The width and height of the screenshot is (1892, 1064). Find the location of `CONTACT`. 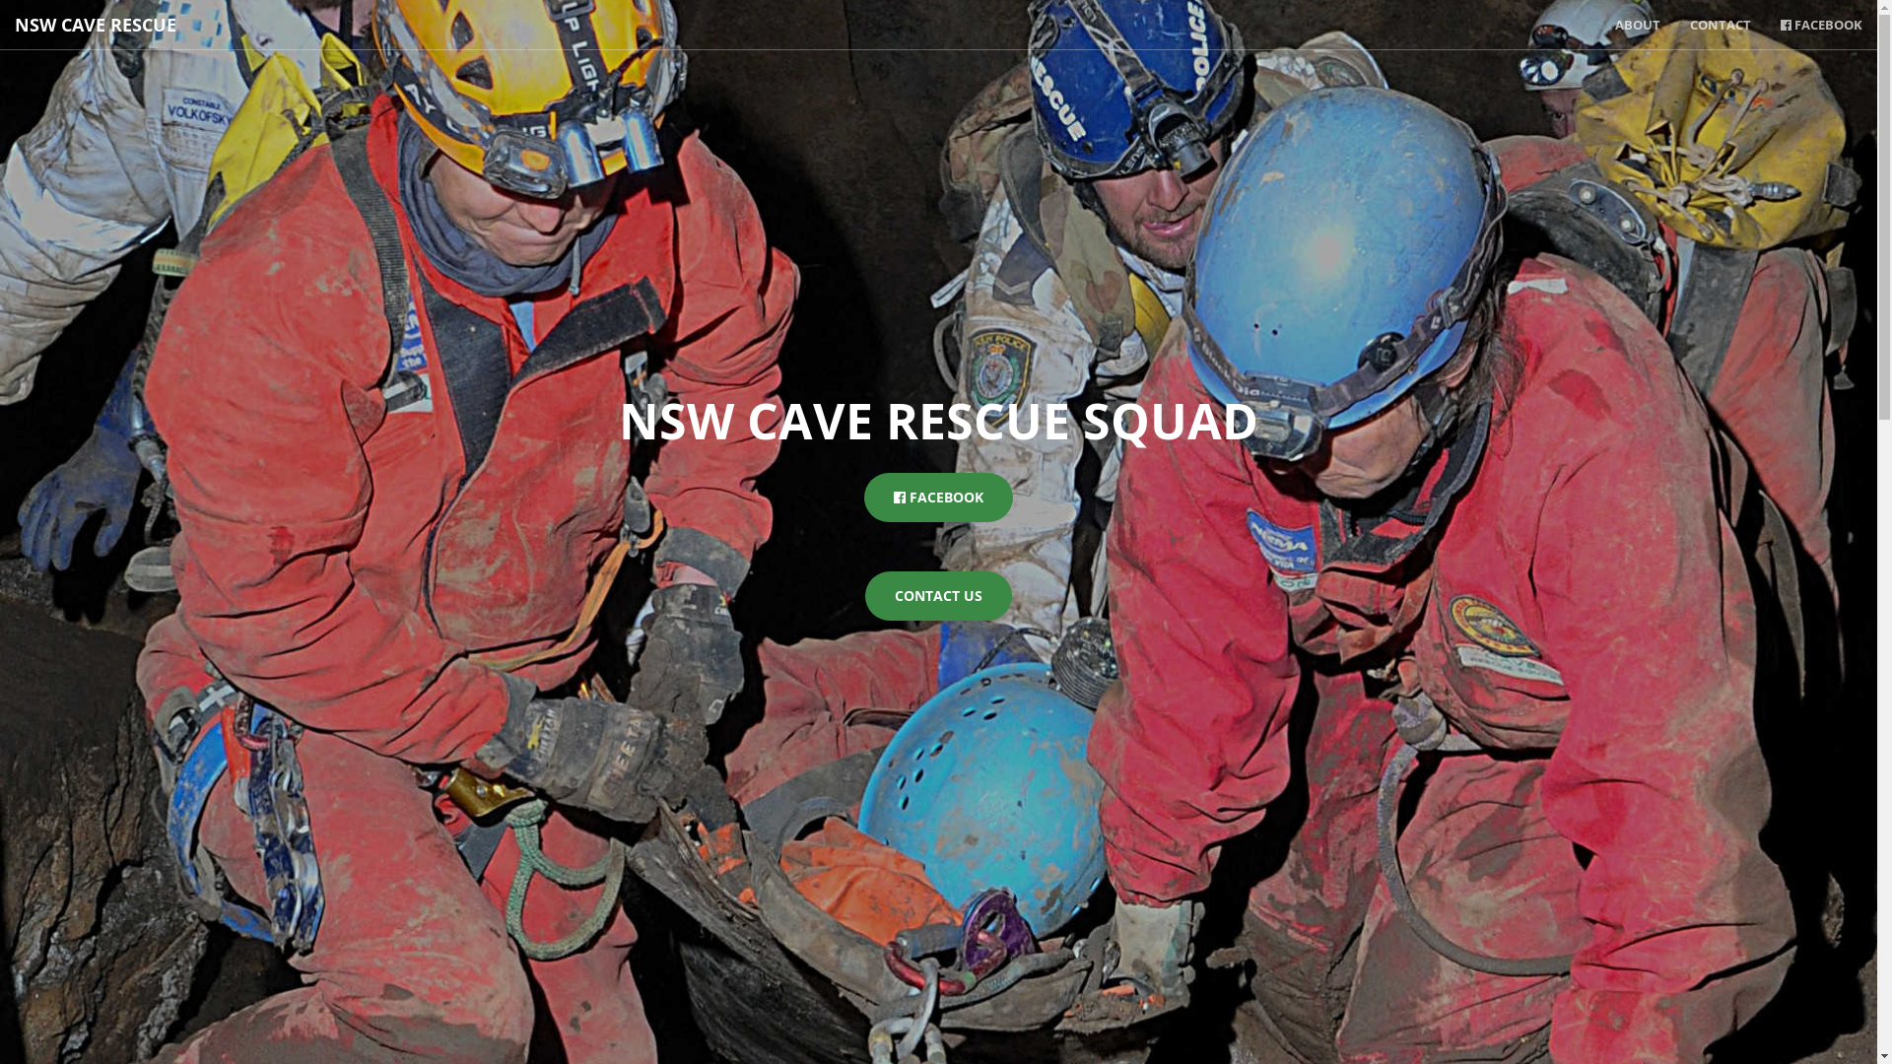

CONTACT is located at coordinates (1721, 25).